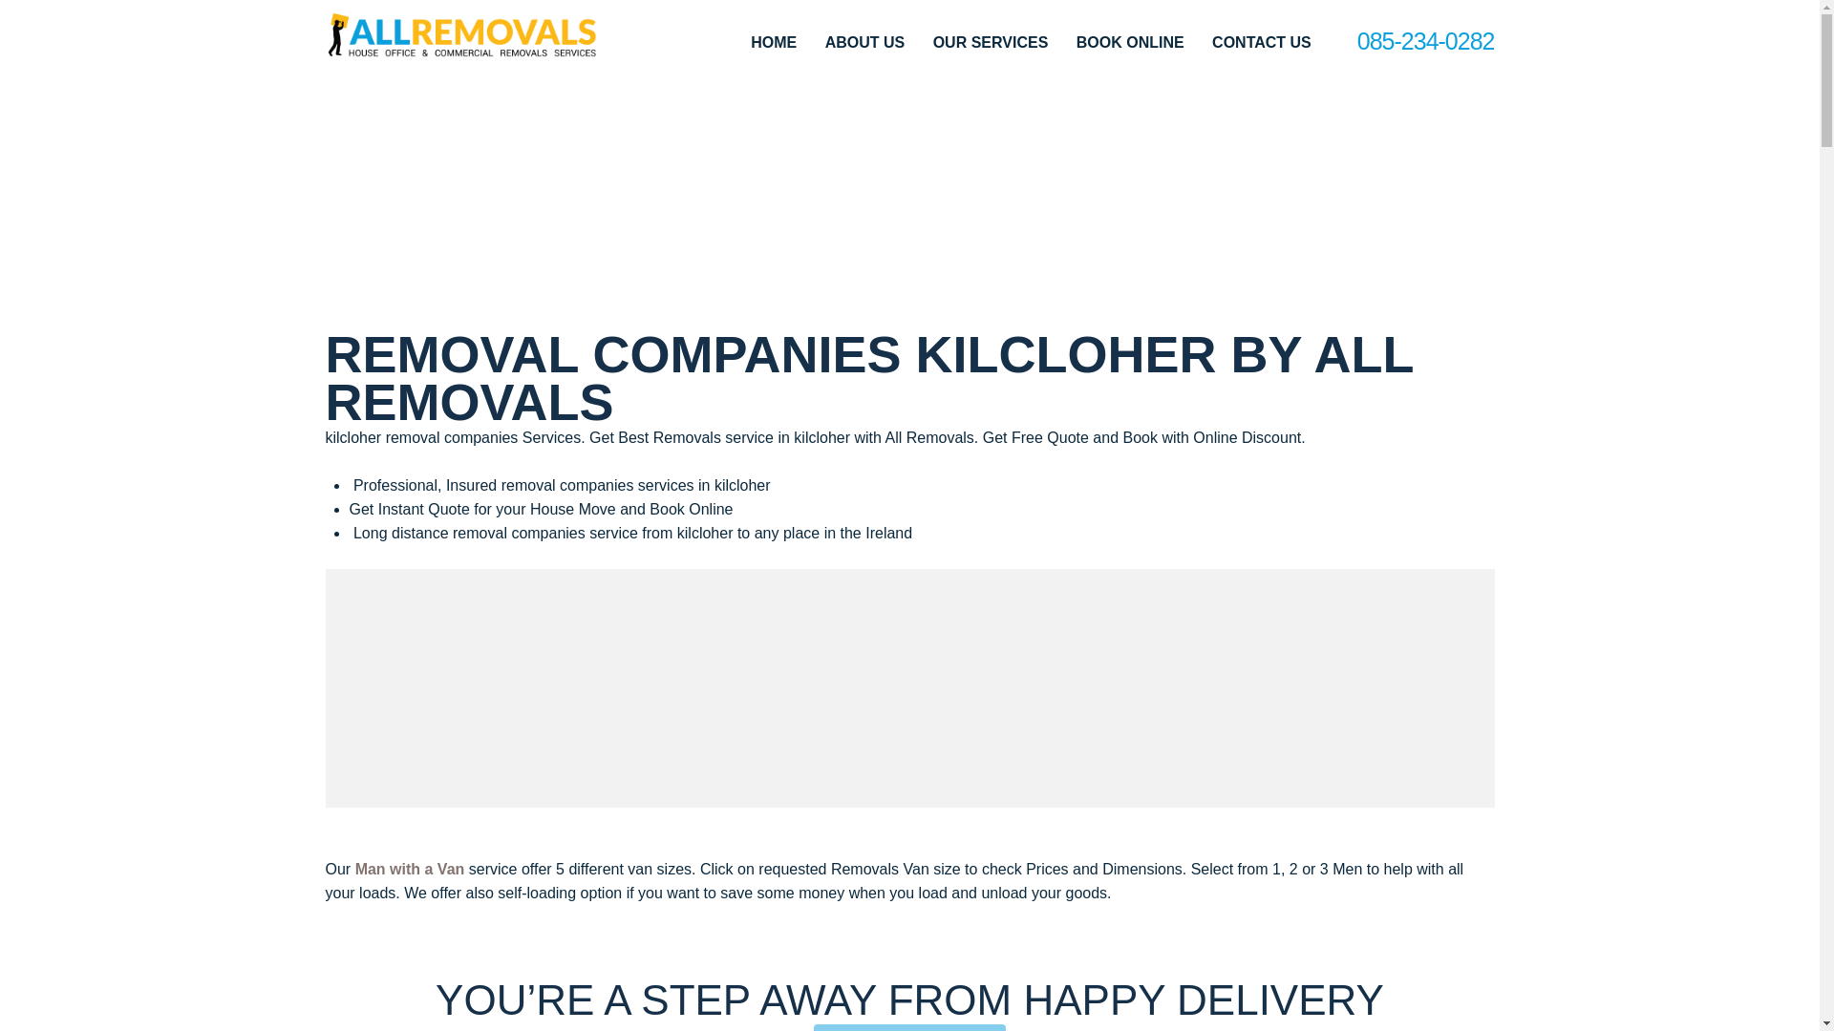 This screenshot has width=1834, height=1031. I want to click on OUR SERVICES, so click(992, 42).